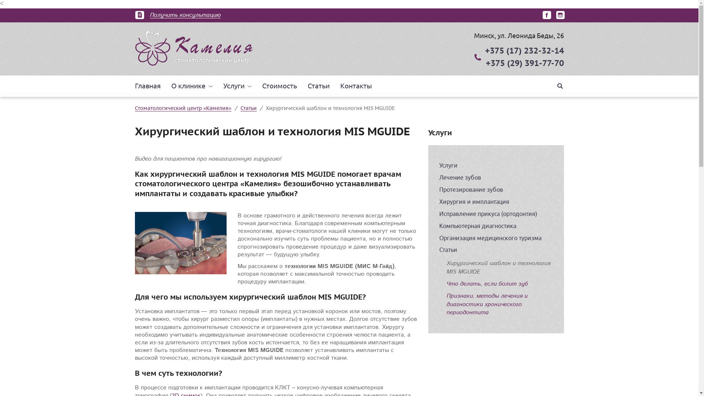 This screenshot has height=396, width=704. Describe the element at coordinates (524, 51) in the screenshot. I see `+375 (17) 232-32-14` at that location.